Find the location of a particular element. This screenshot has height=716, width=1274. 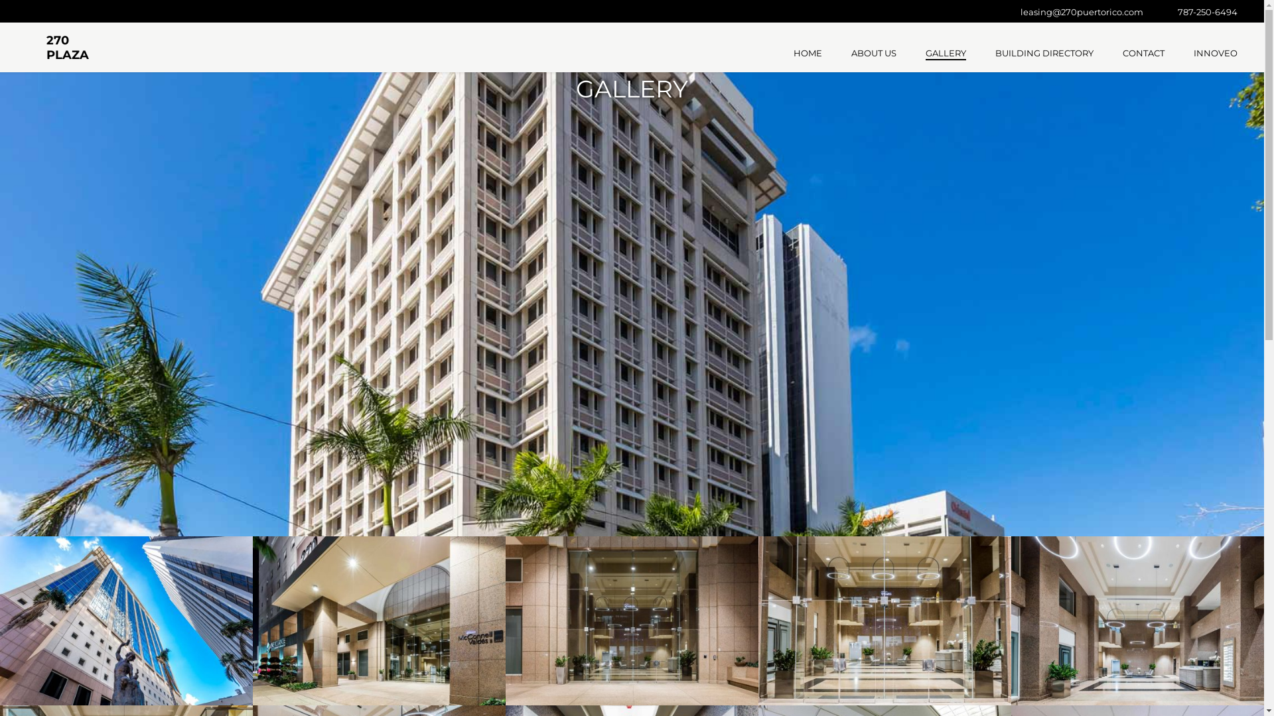

270 Exterior is located at coordinates (380, 621).